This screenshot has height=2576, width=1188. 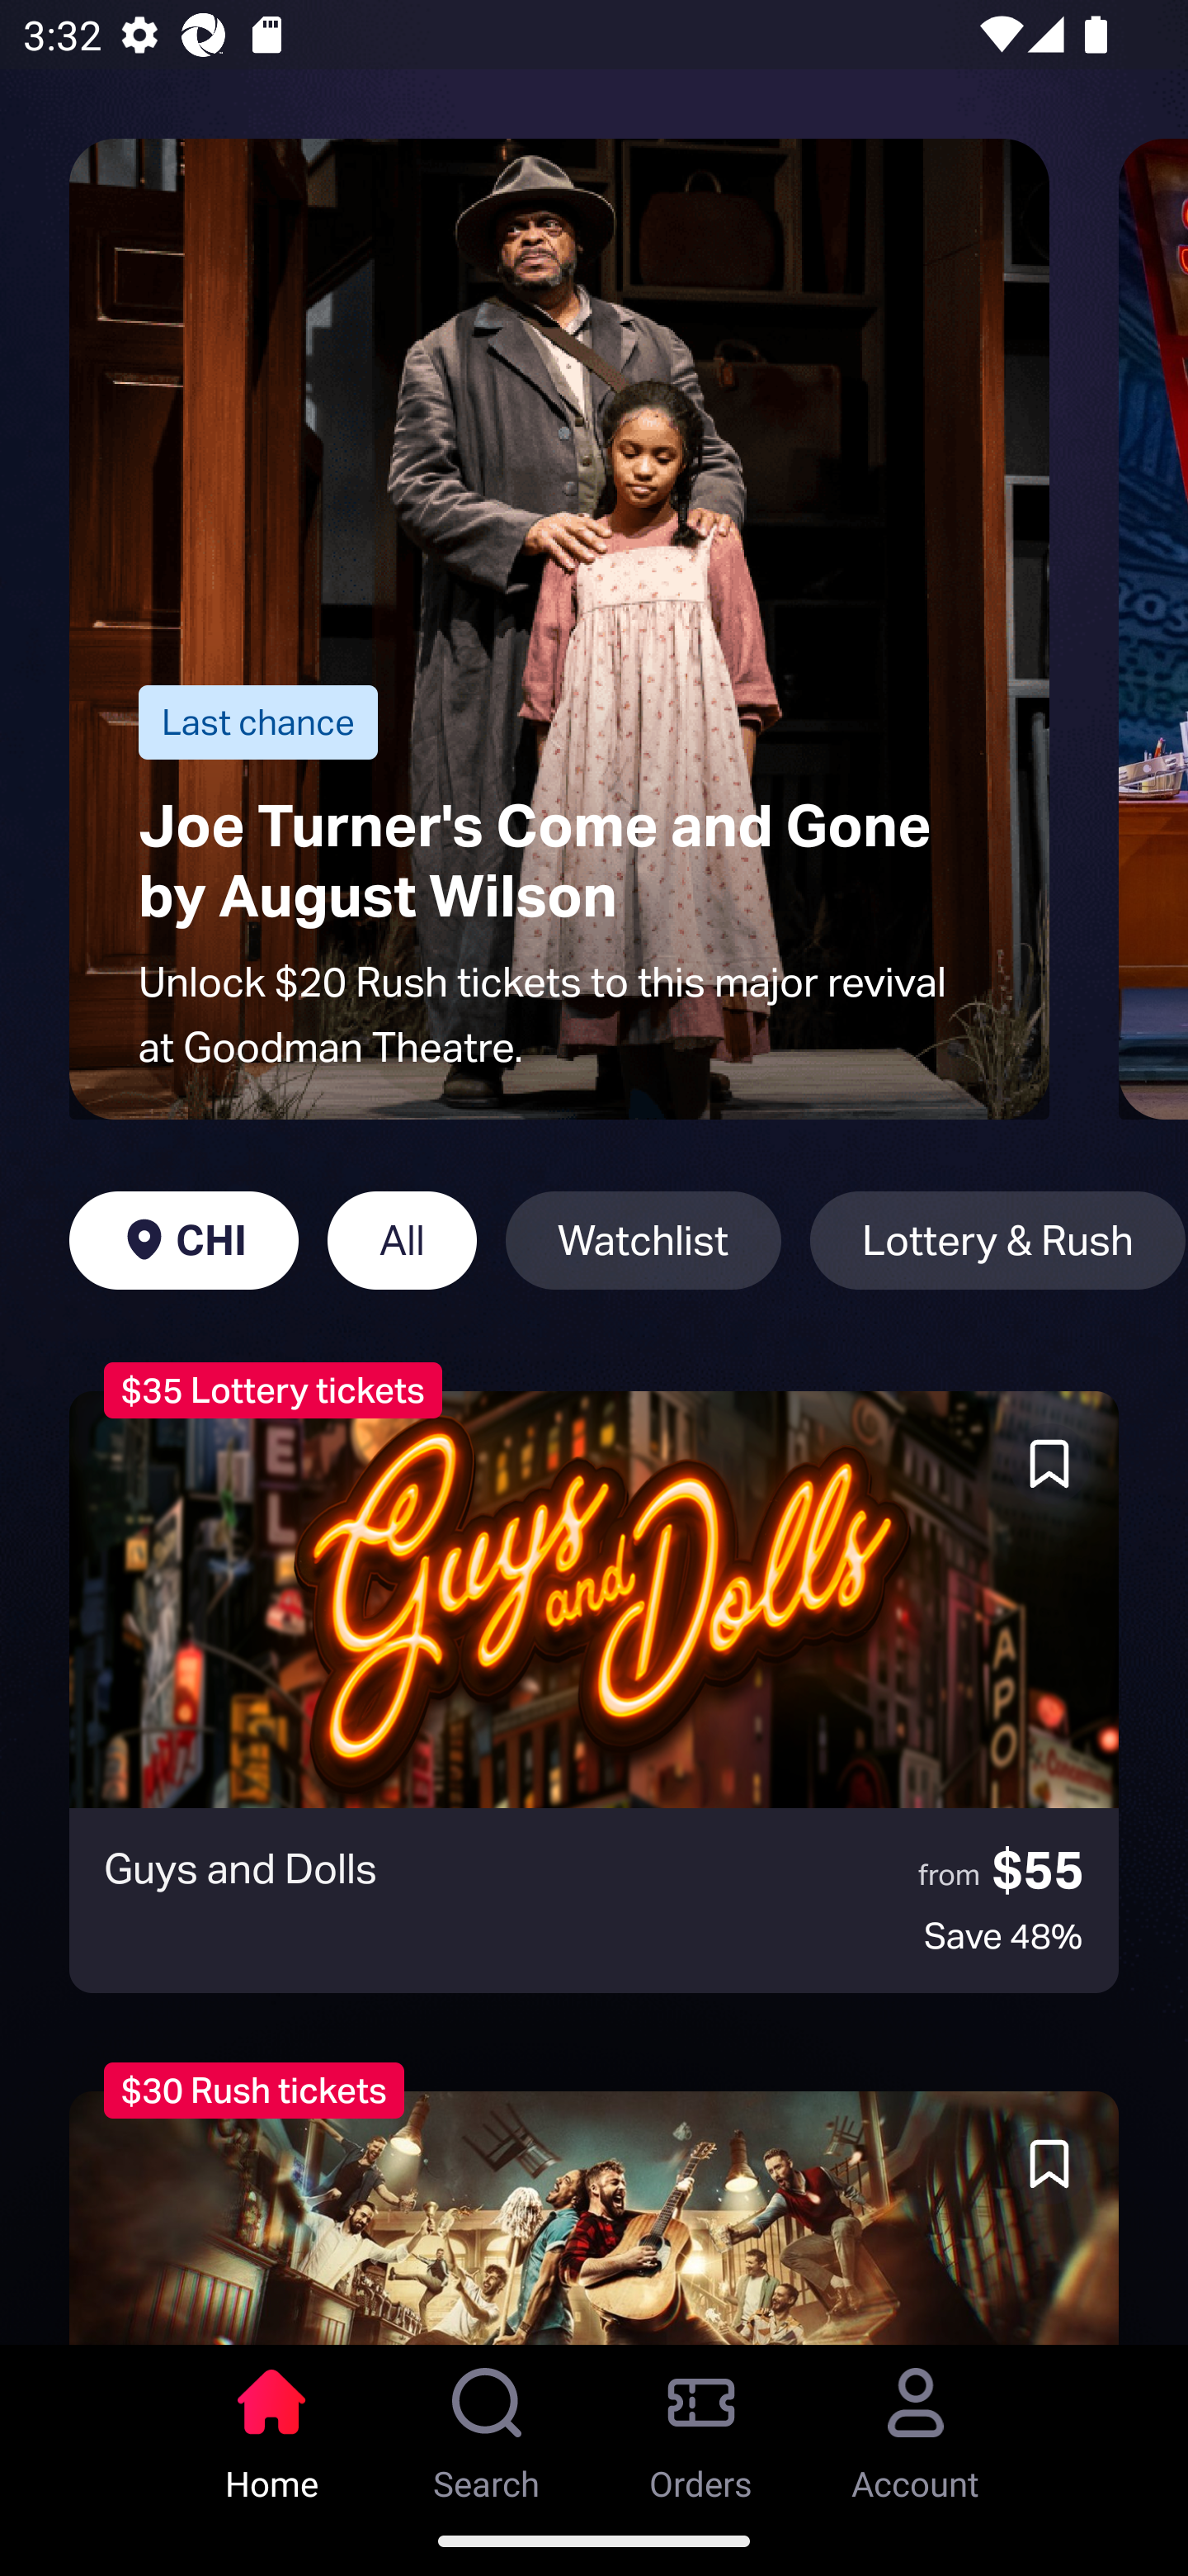 What do you see at coordinates (402, 1240) in the screenshot?
I see `All` at bounding box center [402, 1240].